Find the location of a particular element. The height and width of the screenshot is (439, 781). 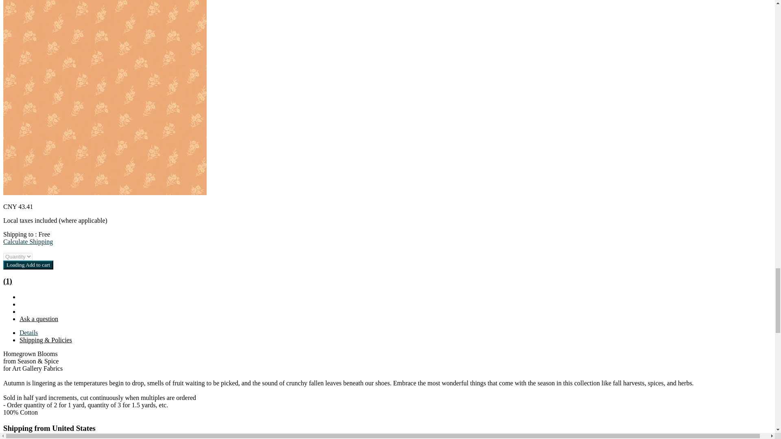

Details is located at coordinates (28, 333).